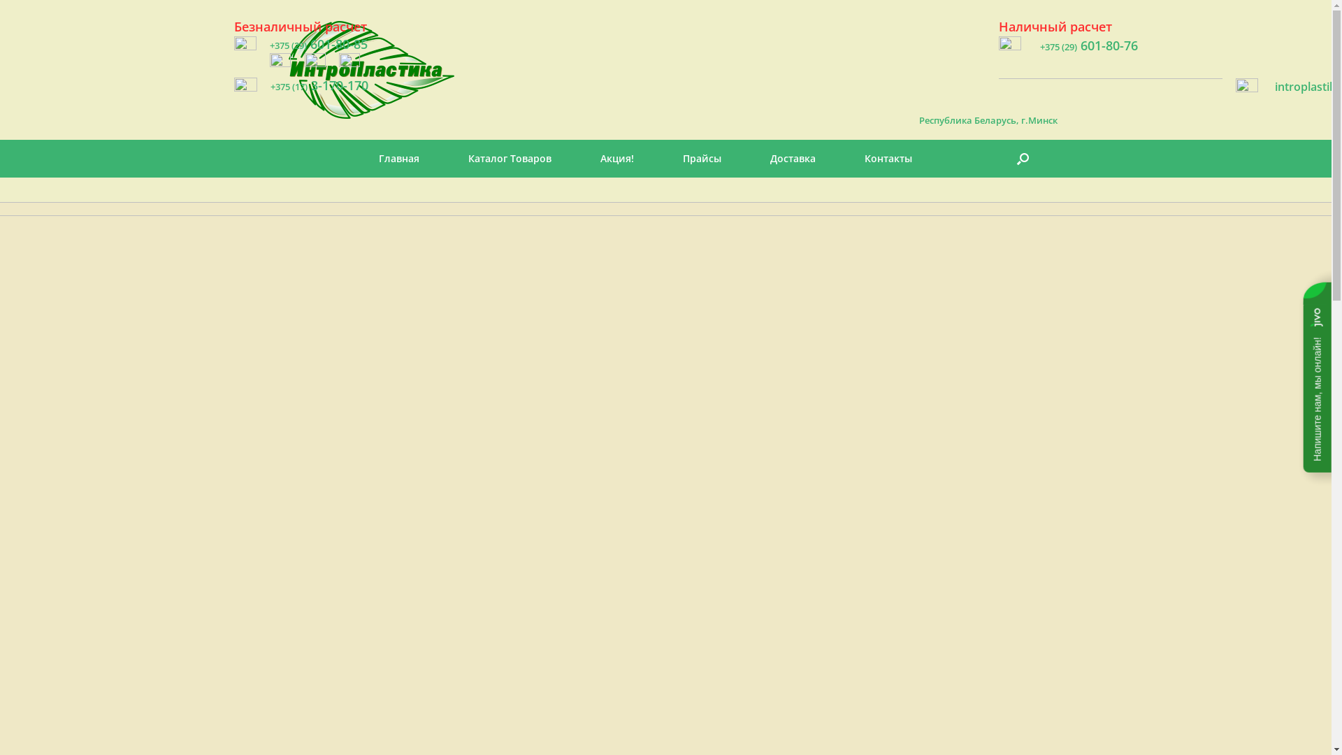  What do you see at coordinates (319, 44) in the screenshot?
I see `+375 (29) 601-80-85` at bounding box center [319, 44].